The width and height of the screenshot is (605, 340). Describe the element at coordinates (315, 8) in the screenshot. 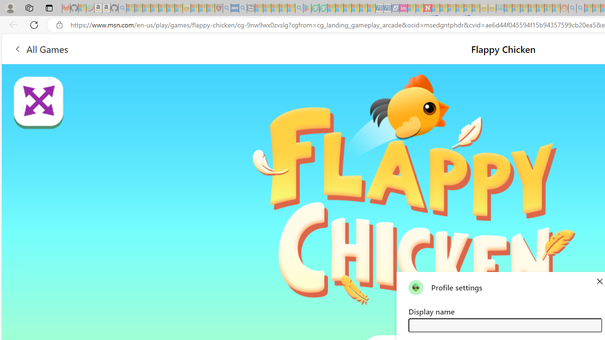

I see `Terms of Use Agreement - Sleeping` at that location.